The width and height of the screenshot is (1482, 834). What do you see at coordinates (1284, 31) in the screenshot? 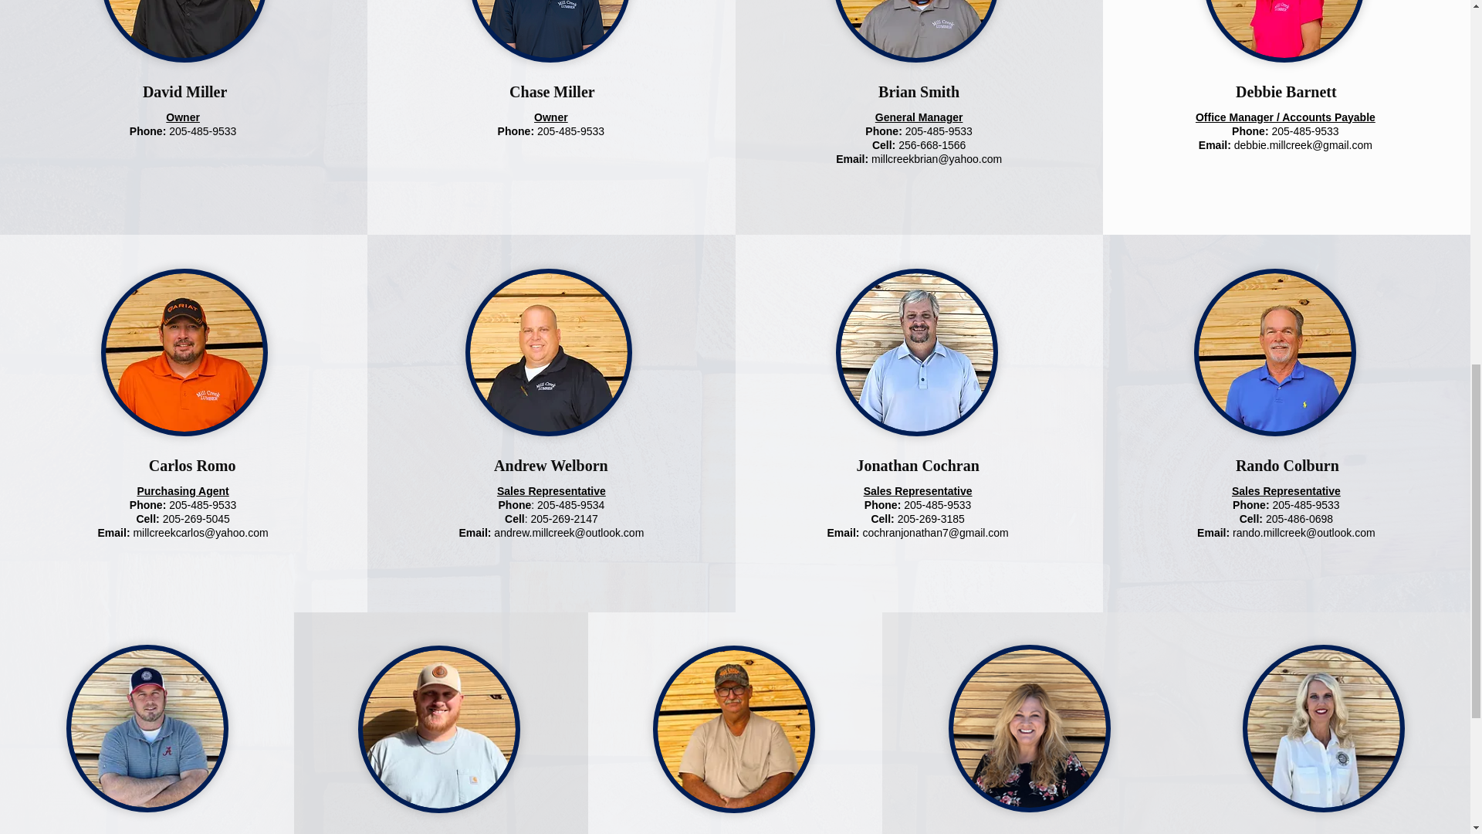
I see `guy3.jpg` at bounding box center [1284, 31].